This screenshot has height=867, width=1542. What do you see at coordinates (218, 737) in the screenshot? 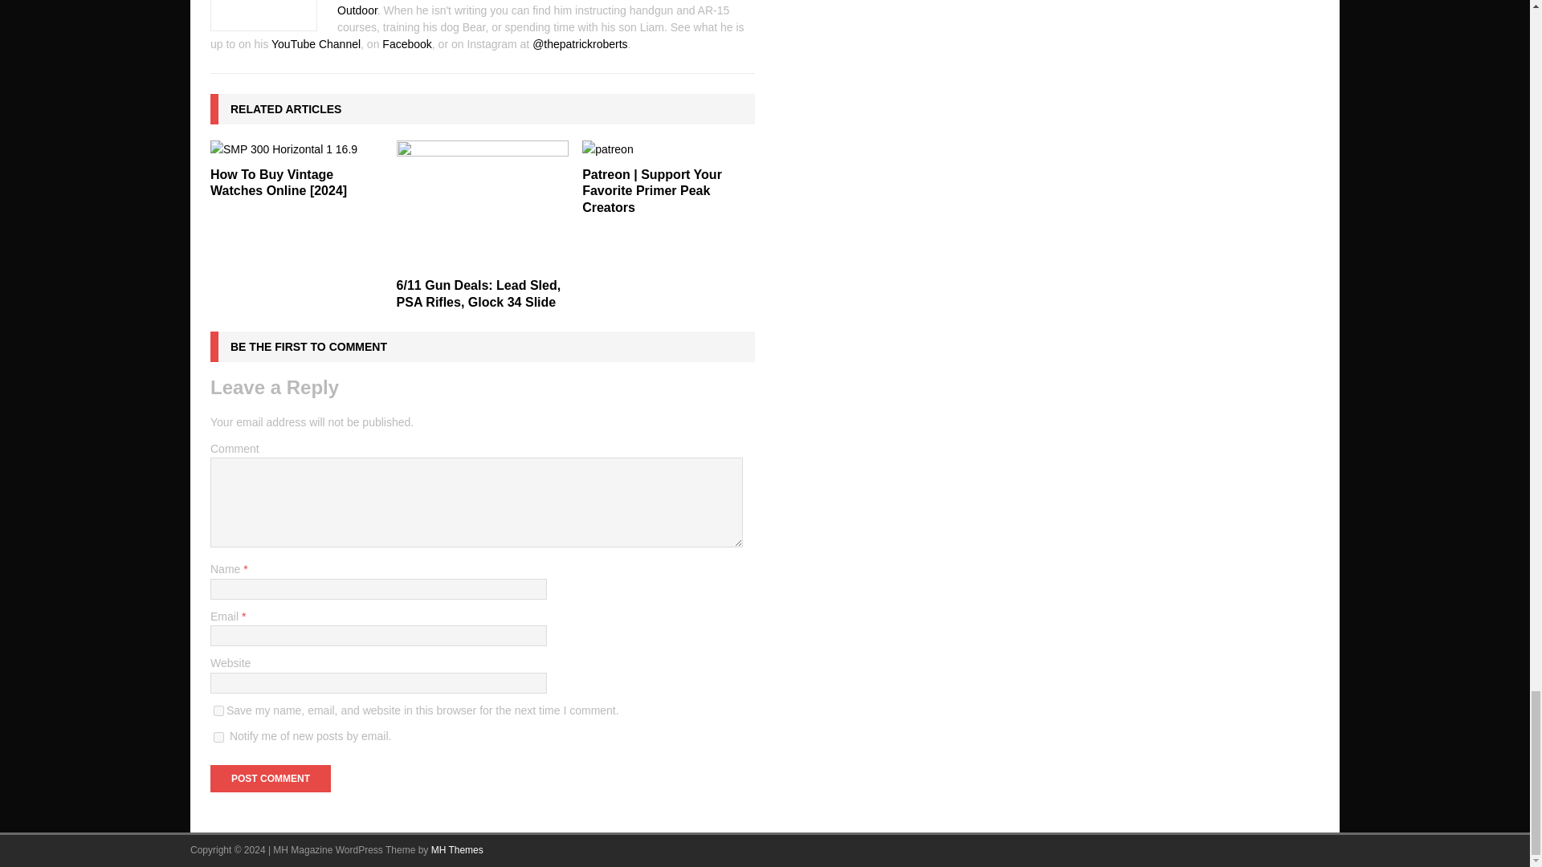
I see `subscribe` at bounding box center [218, 737].